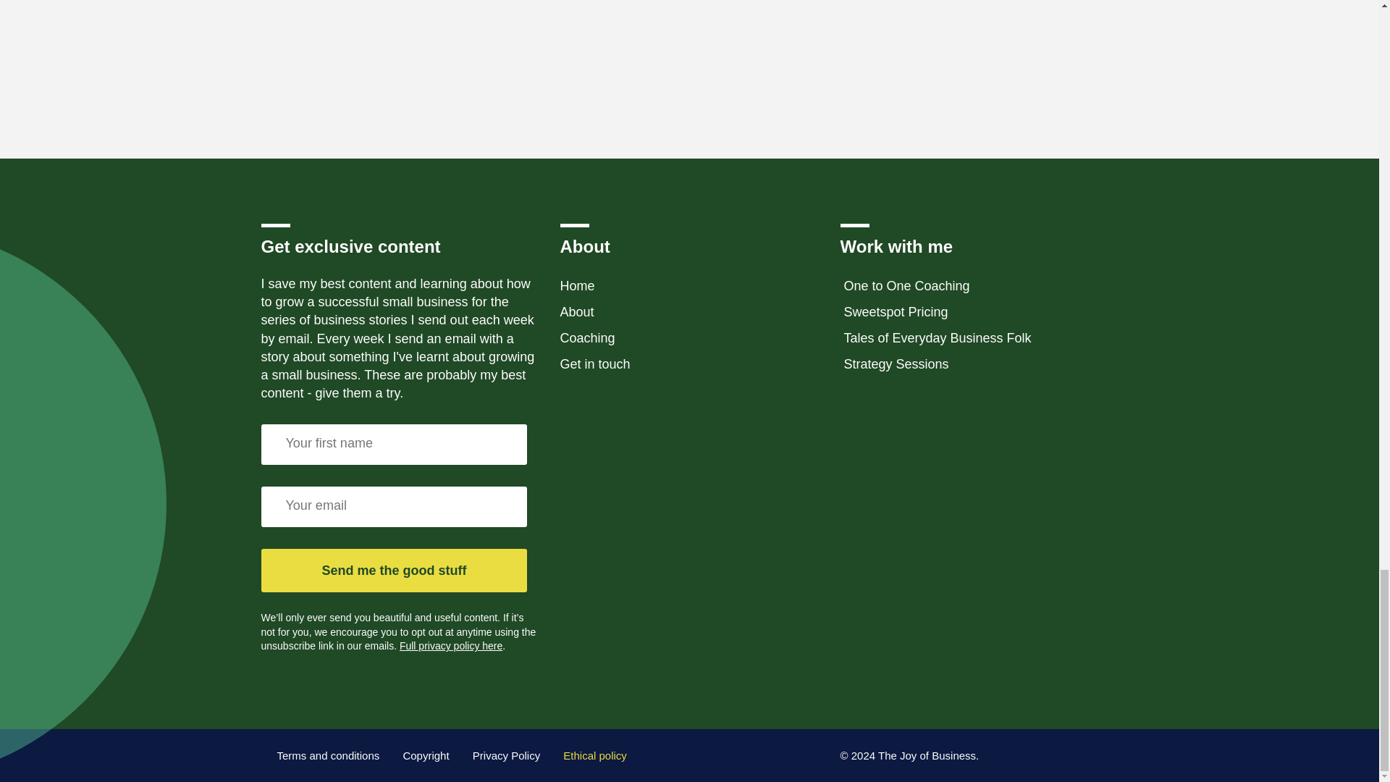 The height and width of the screenshot is (782, 1390). I want to click on Copyright, so click(426, 755).